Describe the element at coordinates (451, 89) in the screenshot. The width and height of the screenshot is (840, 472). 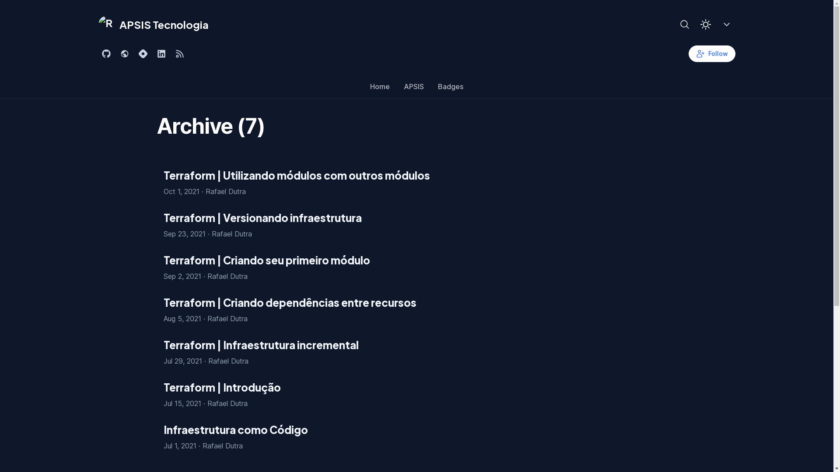
I see `Badges` at that location.